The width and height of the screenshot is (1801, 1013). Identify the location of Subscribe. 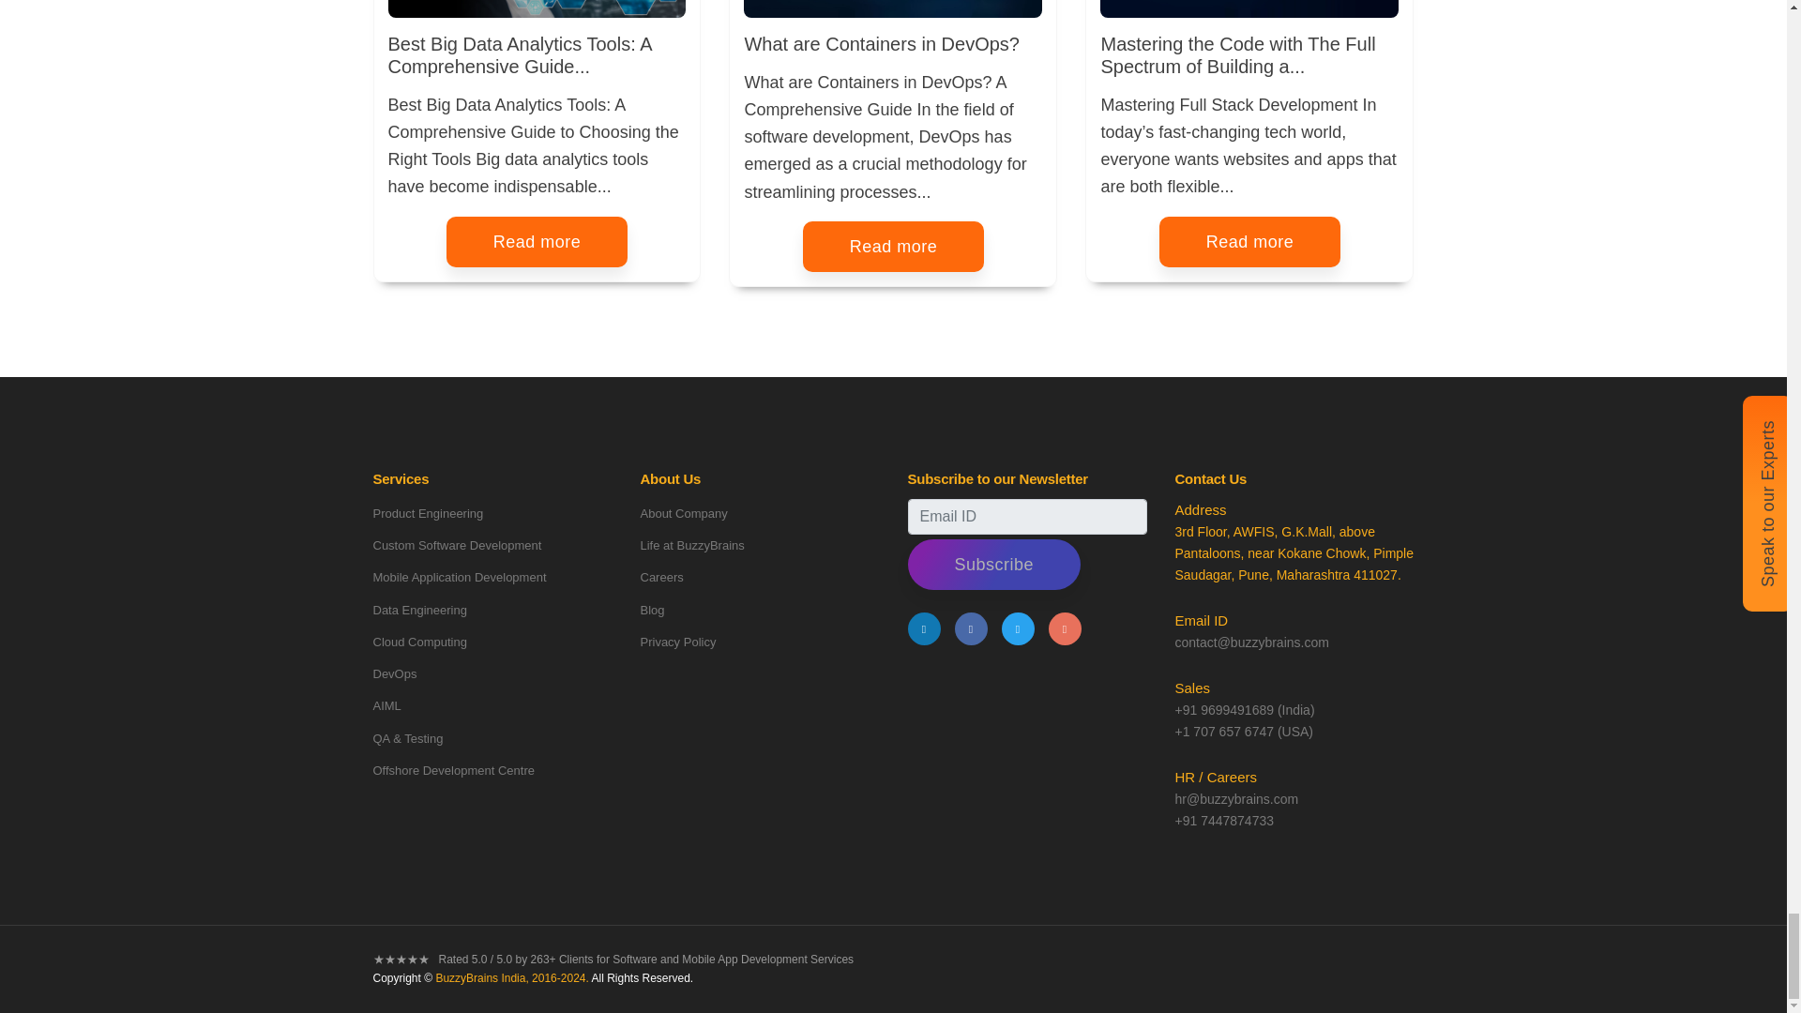
(994, 564).